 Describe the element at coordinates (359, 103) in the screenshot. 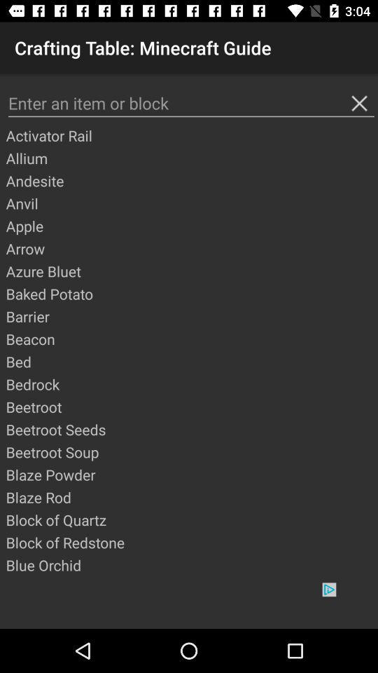

I see `close the window` at that location.